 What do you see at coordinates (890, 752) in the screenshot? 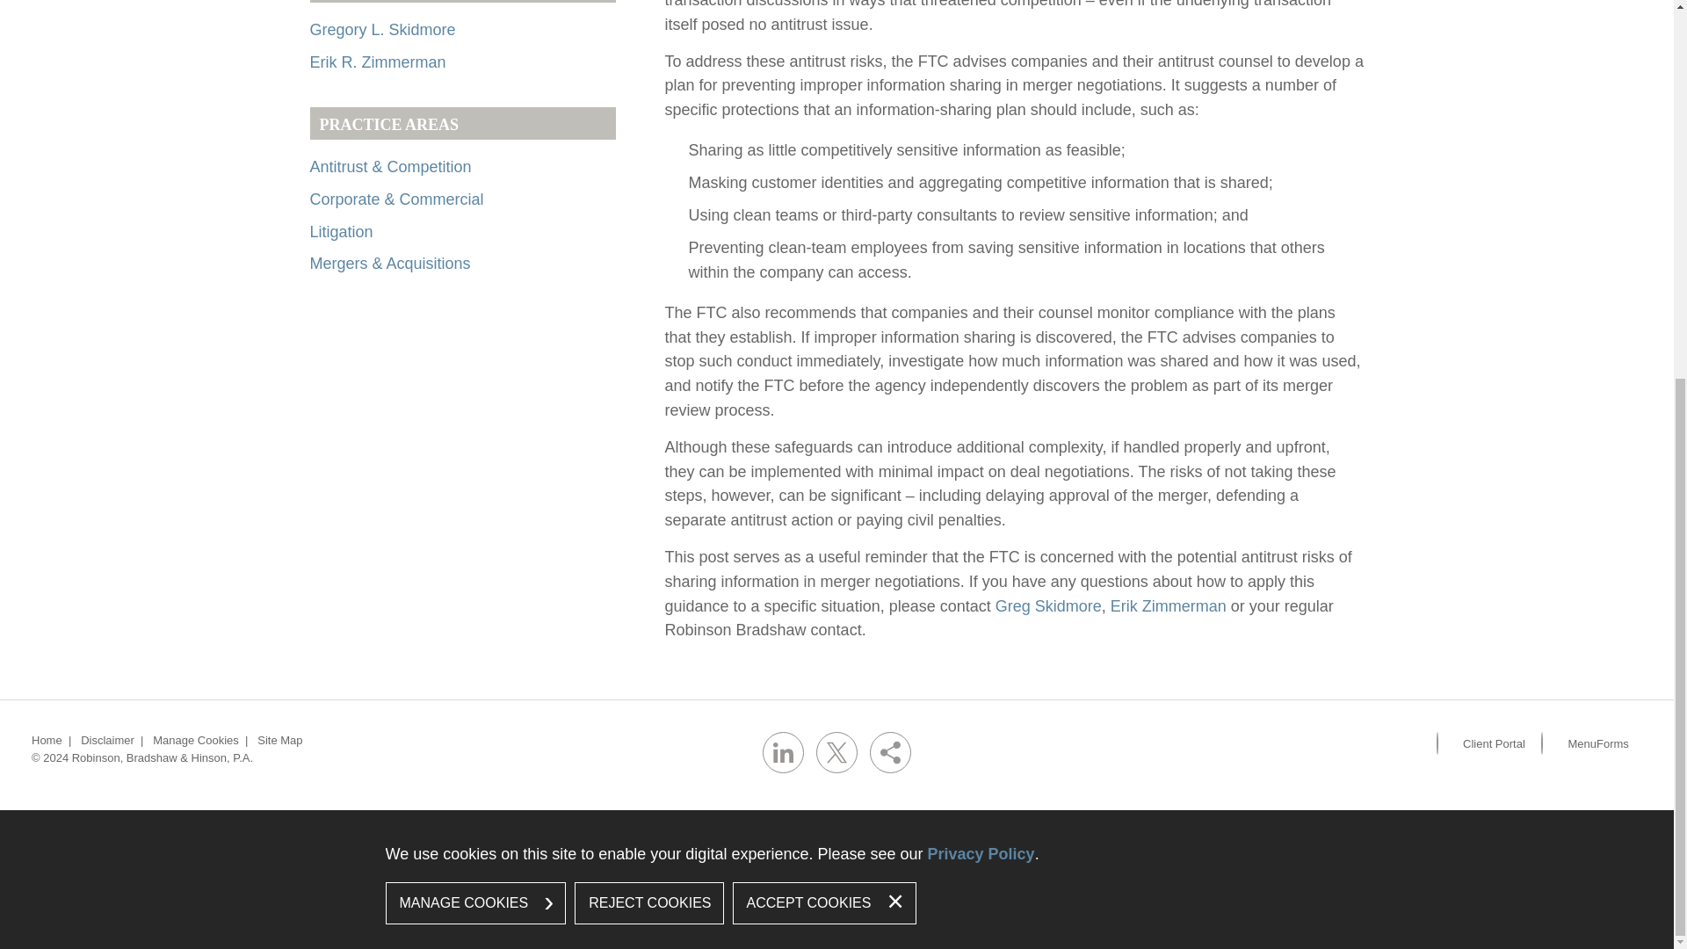
I see `Share` at bounding box center [890, 752].